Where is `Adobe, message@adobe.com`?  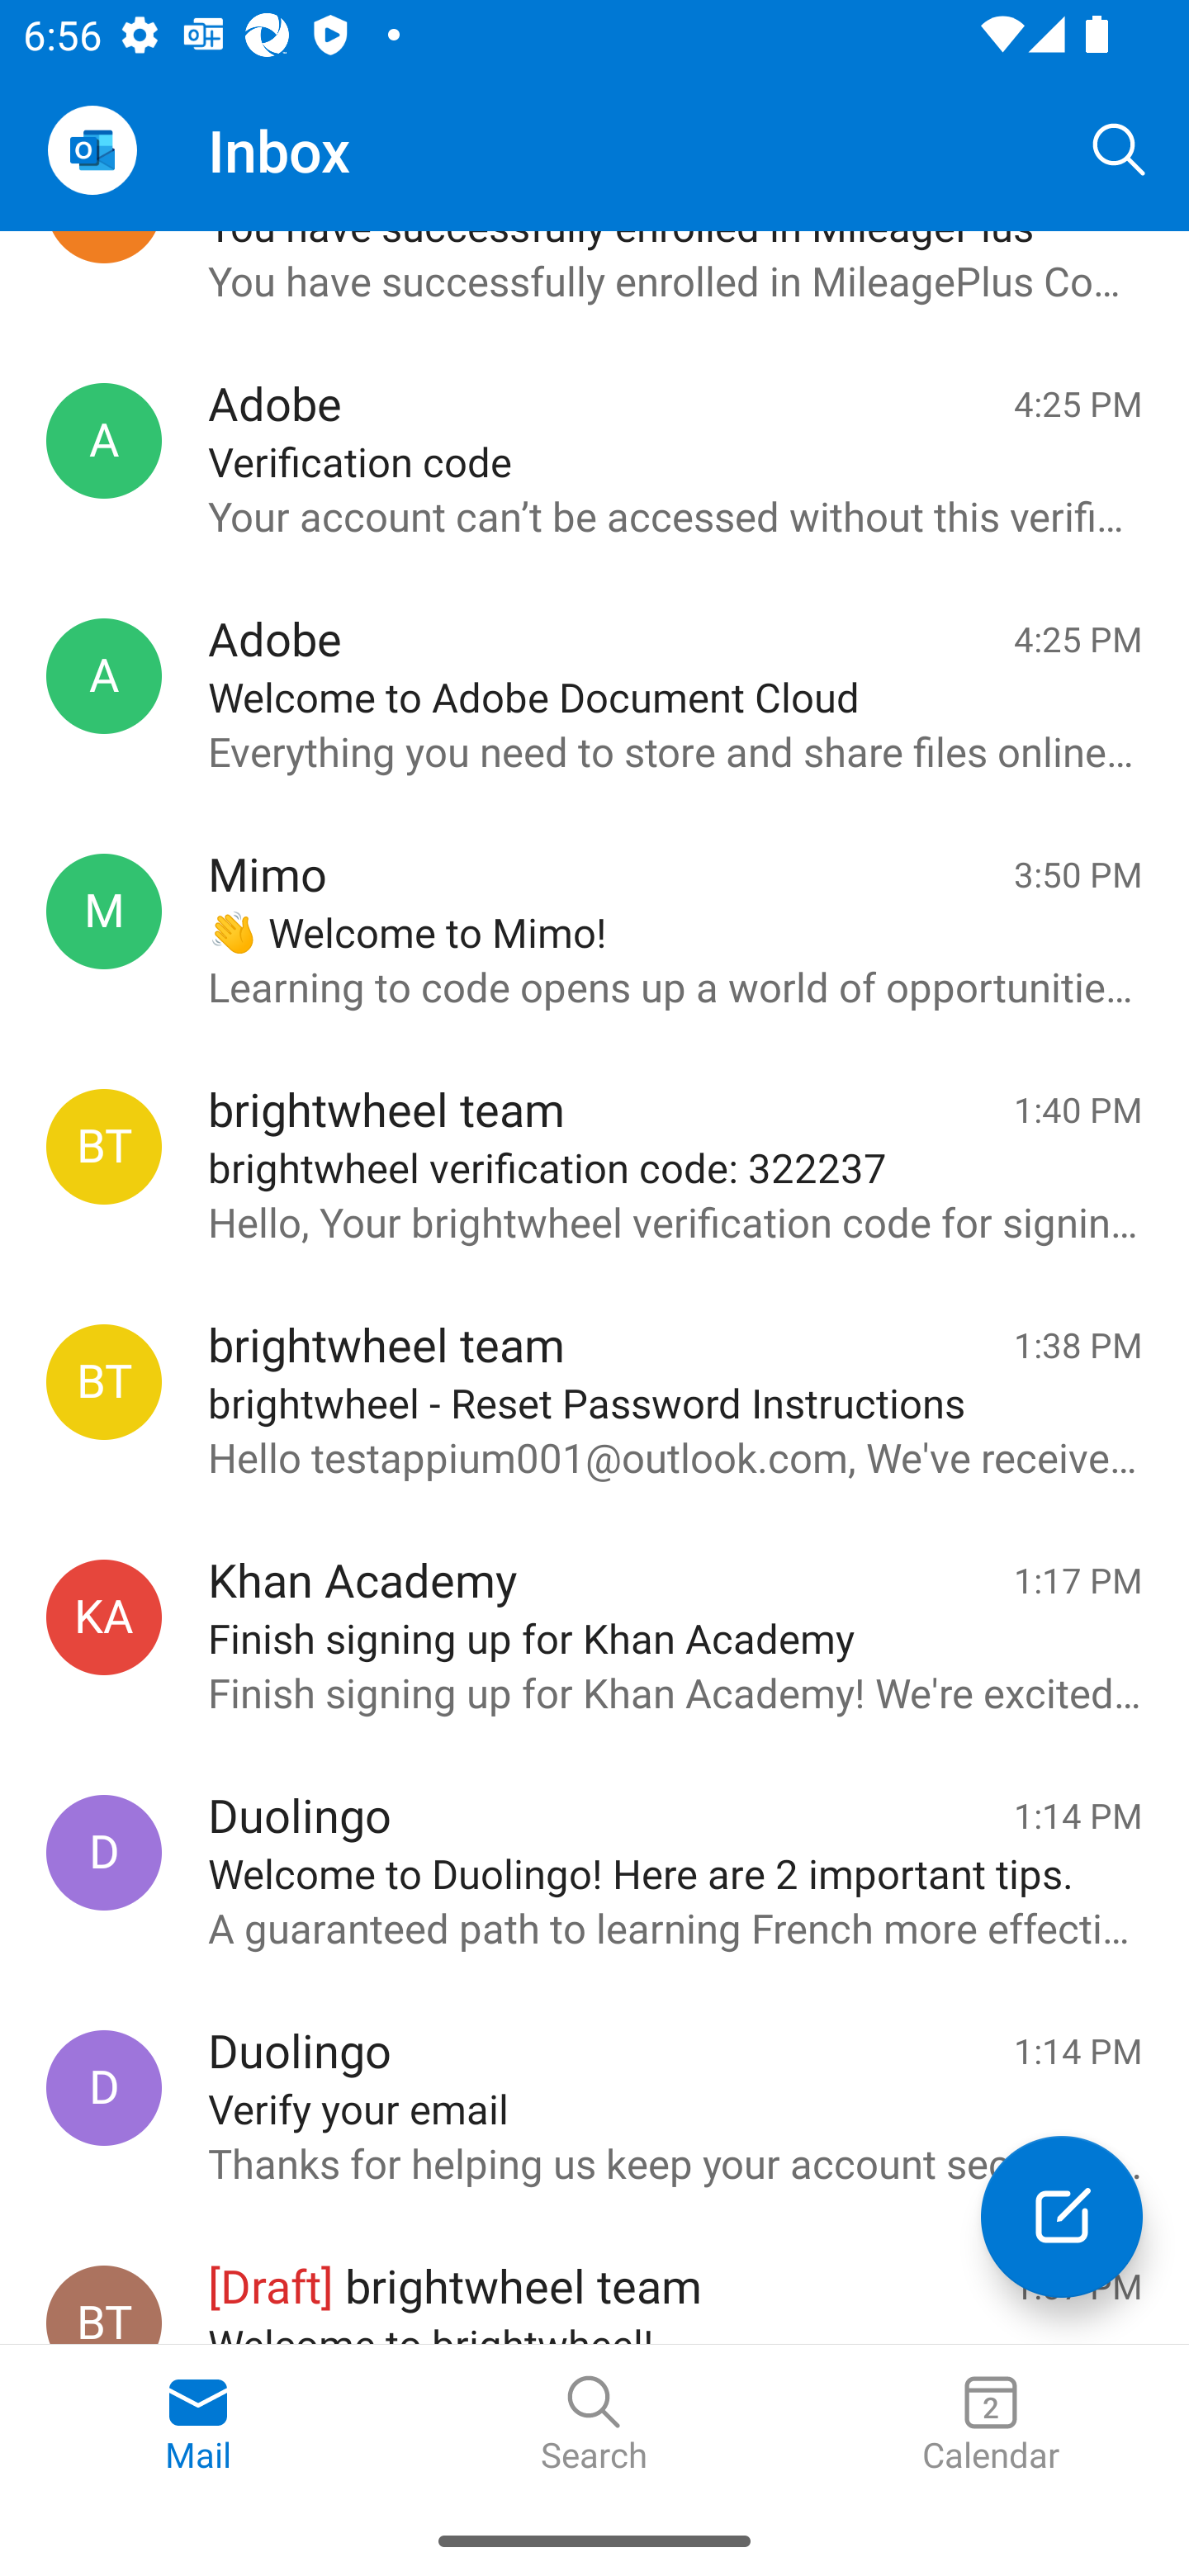
Adobe, message@adobe.com is located at coordinates (104, 675).